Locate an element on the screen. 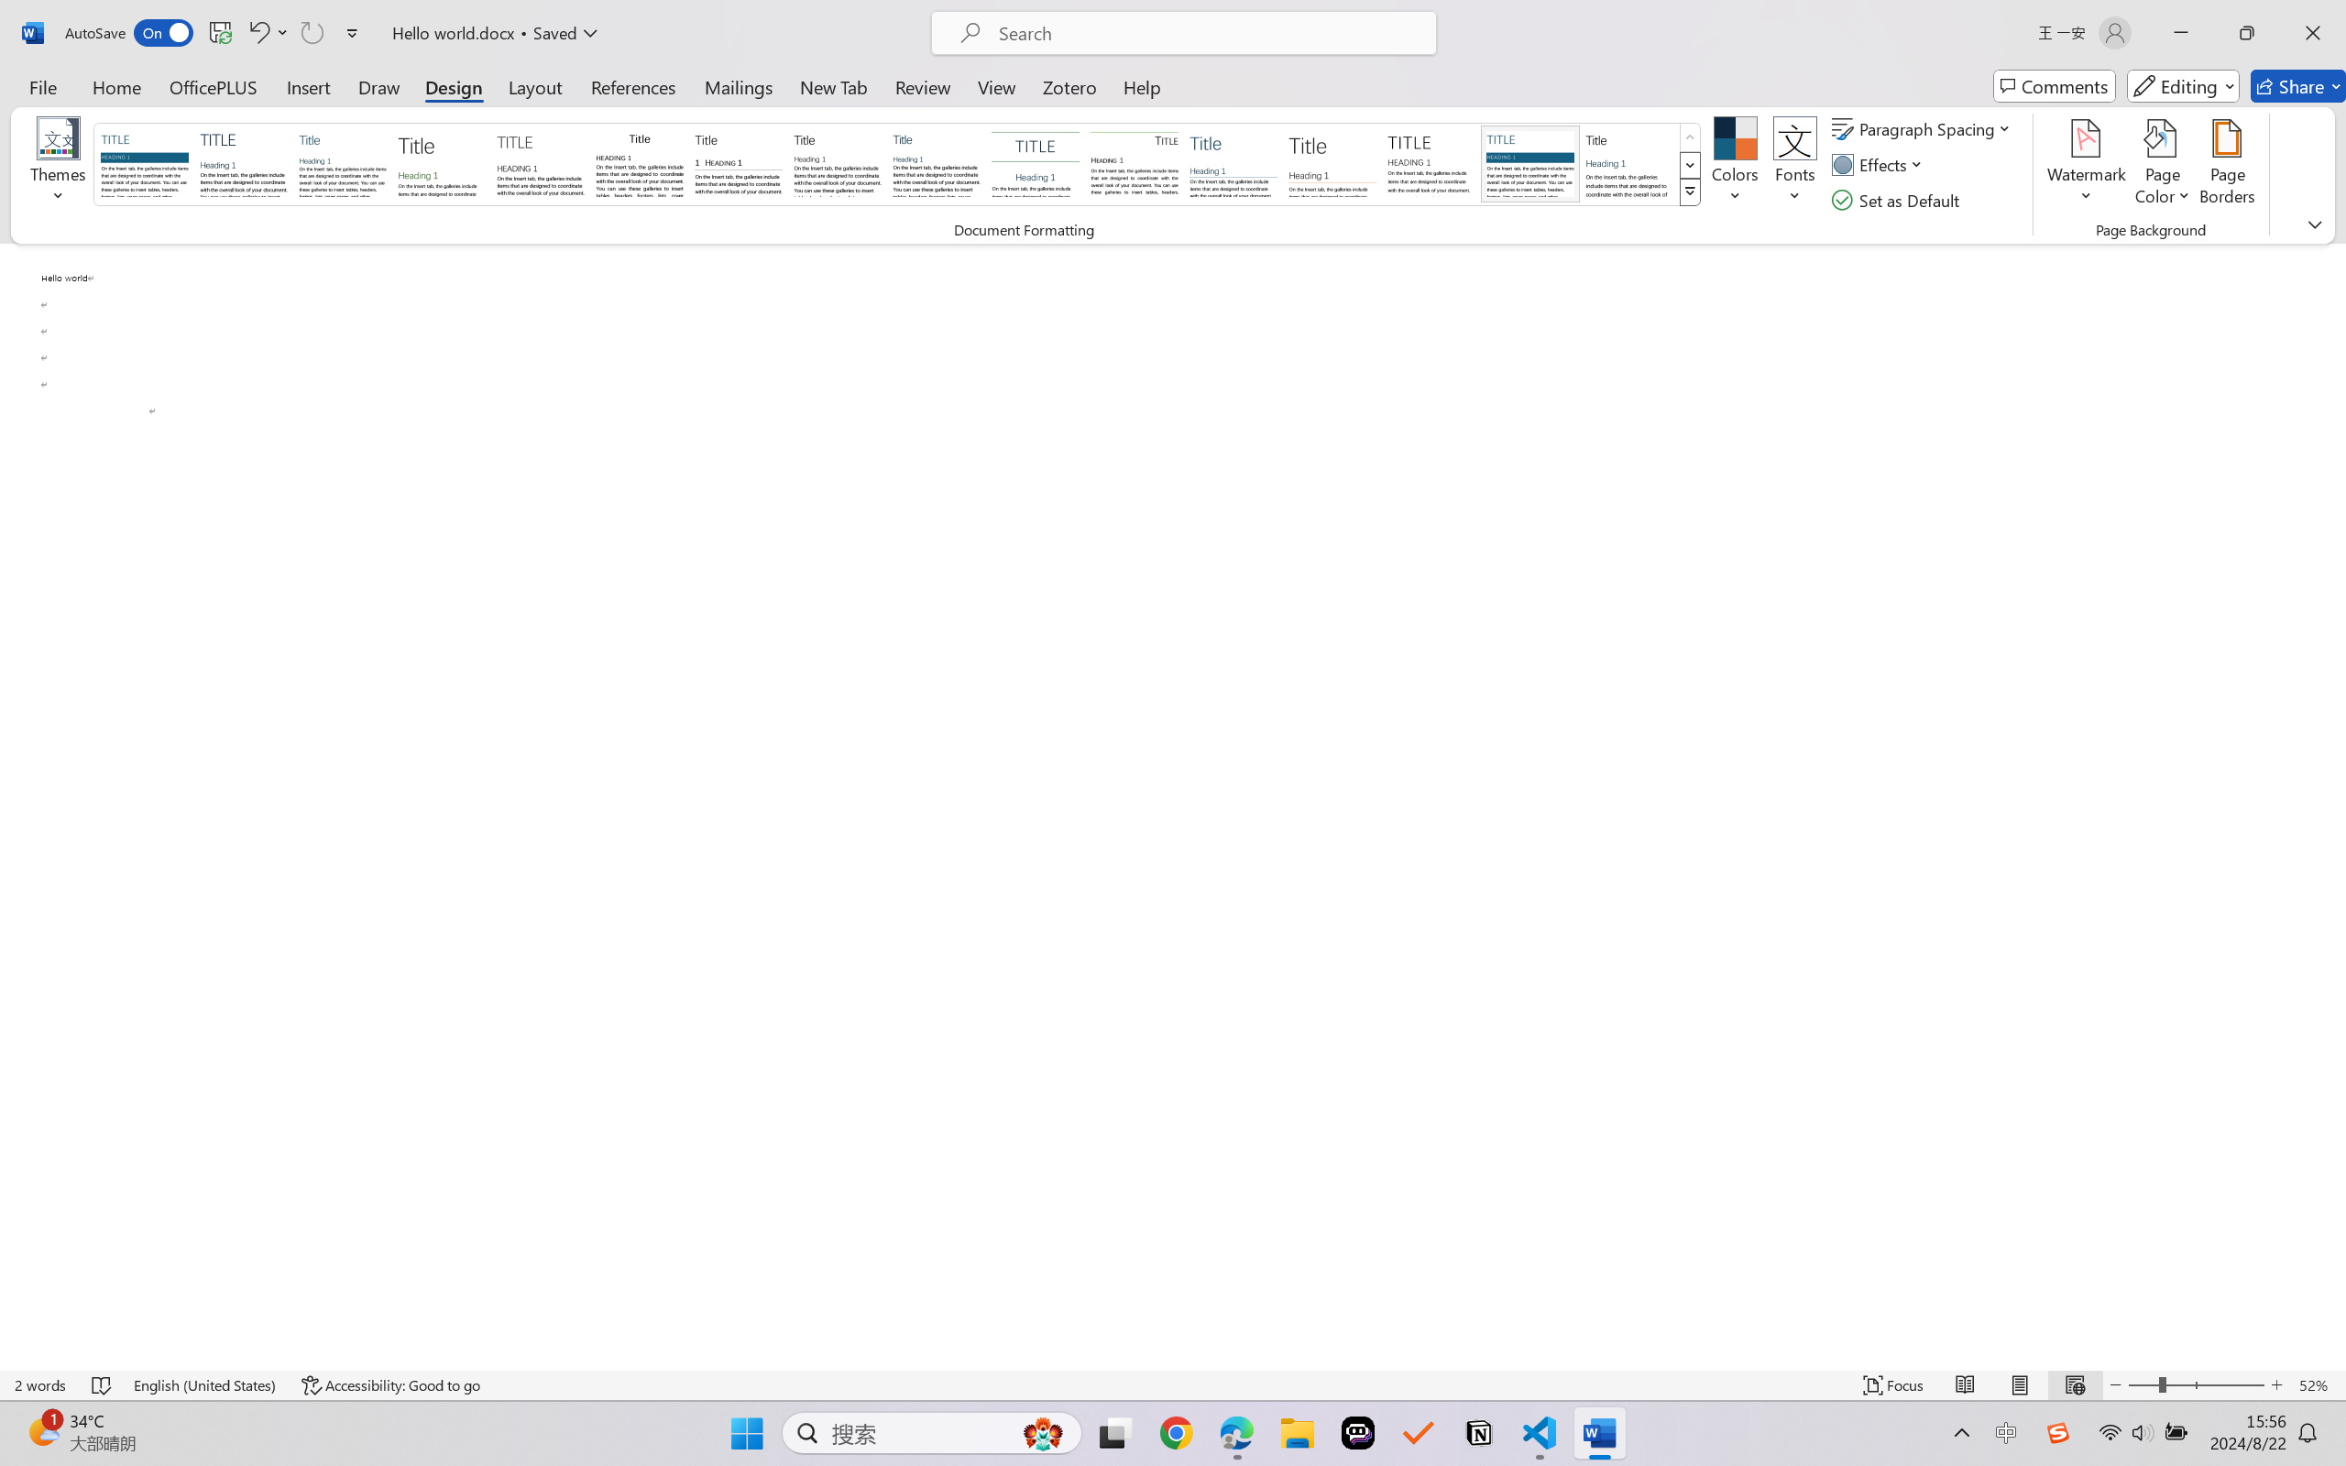  Quick Access Toolbar is located at coordinates (216, 33).